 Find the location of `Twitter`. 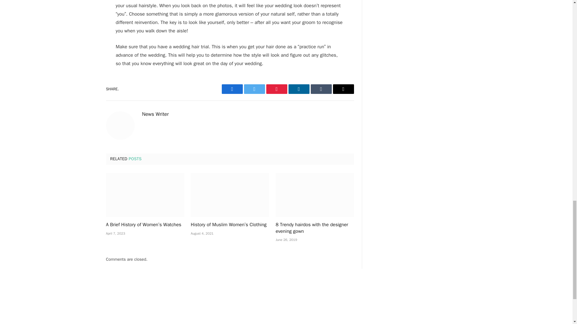

Twitter is located at coordinates (254, 89).